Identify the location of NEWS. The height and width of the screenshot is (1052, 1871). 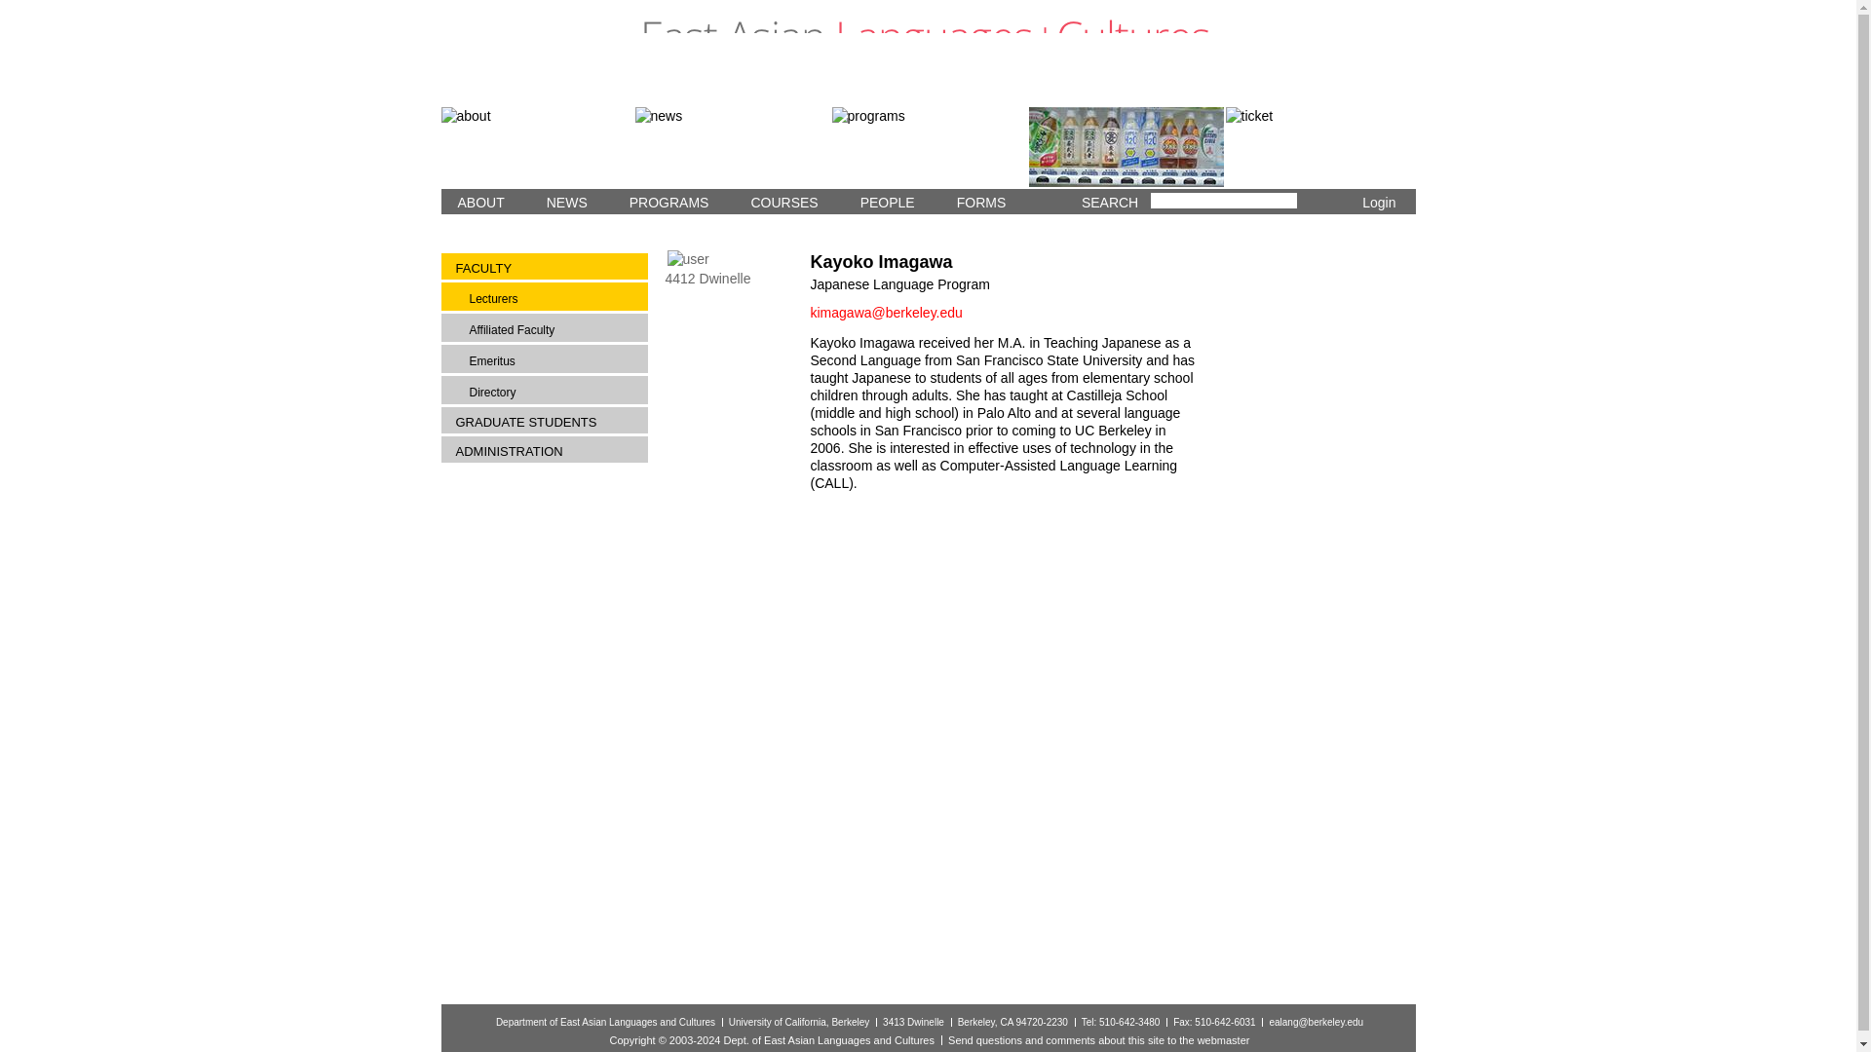
(561, 202).